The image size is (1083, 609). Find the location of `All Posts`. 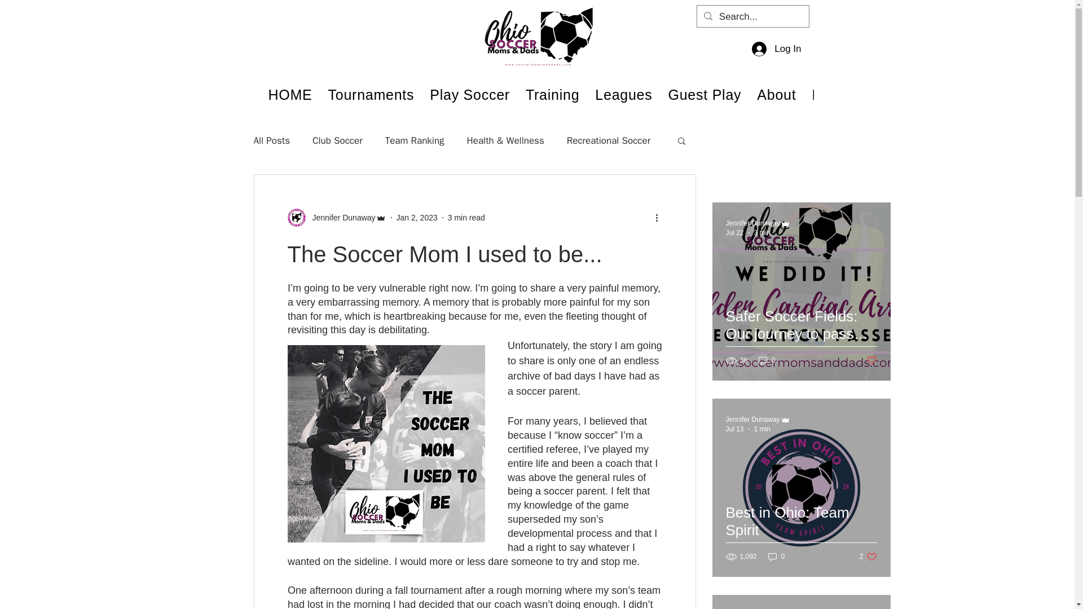

All Posts is located at coordinates (272, 140).